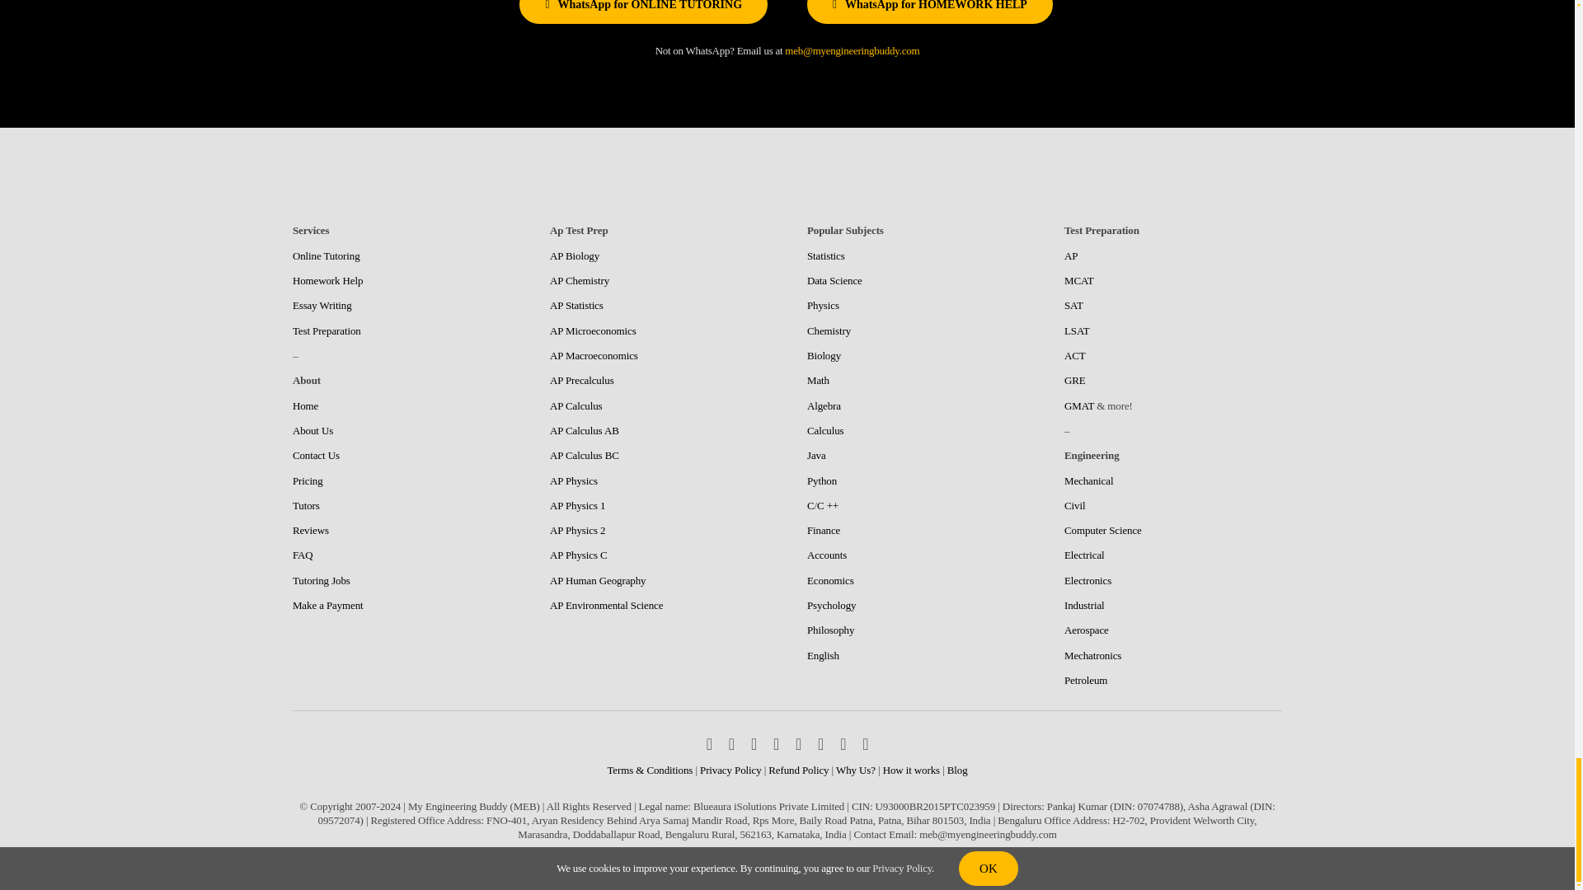 The height and width of the screenshot is (890, 1583). I want to click on WhatsApp for HOMEWORK HELP, so click(930, 12).